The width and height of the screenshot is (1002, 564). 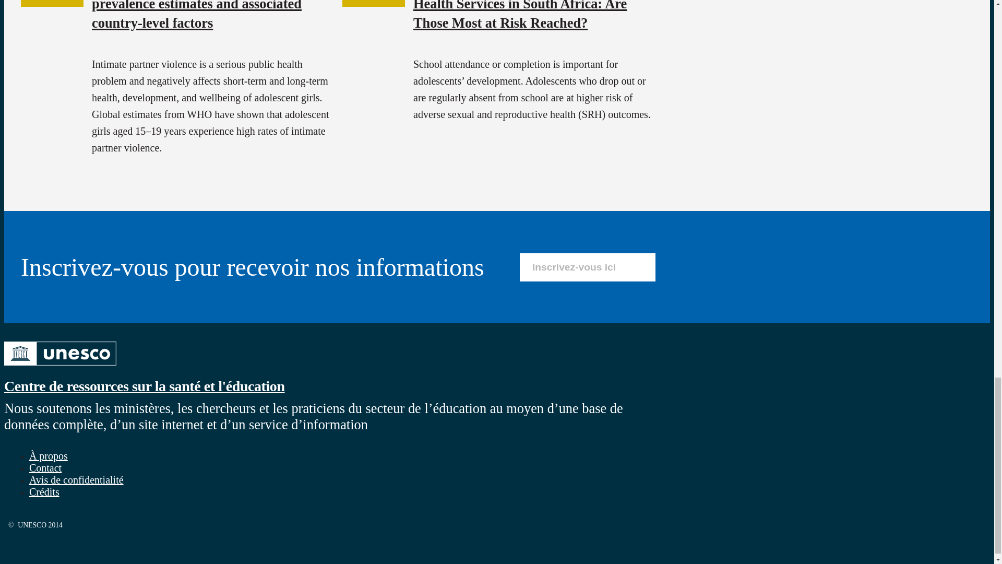 What do you see at coordinates (59, 367) in the screenshot?
I see `Home` at bounding box center [59, 367].